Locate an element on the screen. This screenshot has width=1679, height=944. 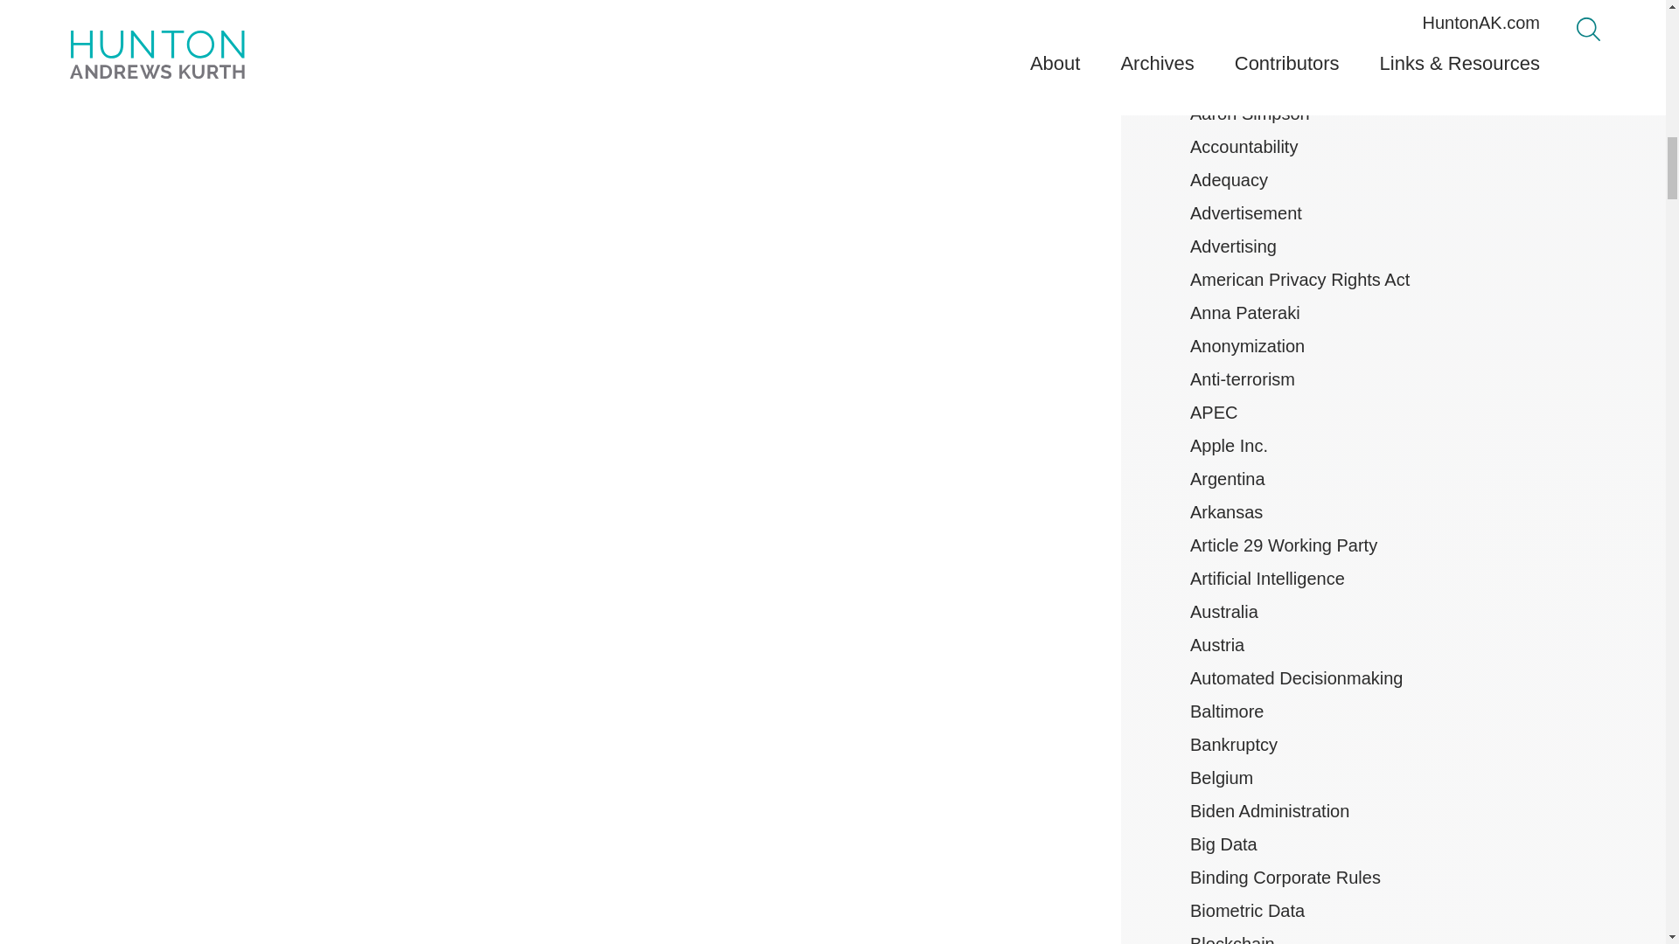
Linkedin is located at coordinates (999, 3).